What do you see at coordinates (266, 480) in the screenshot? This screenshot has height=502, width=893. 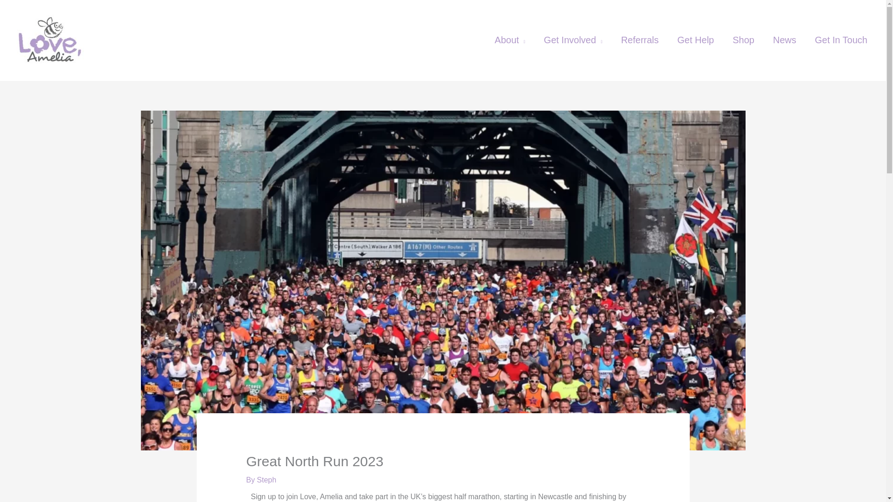 I see `View all posts by Steph` at bounding box center [266, 480].